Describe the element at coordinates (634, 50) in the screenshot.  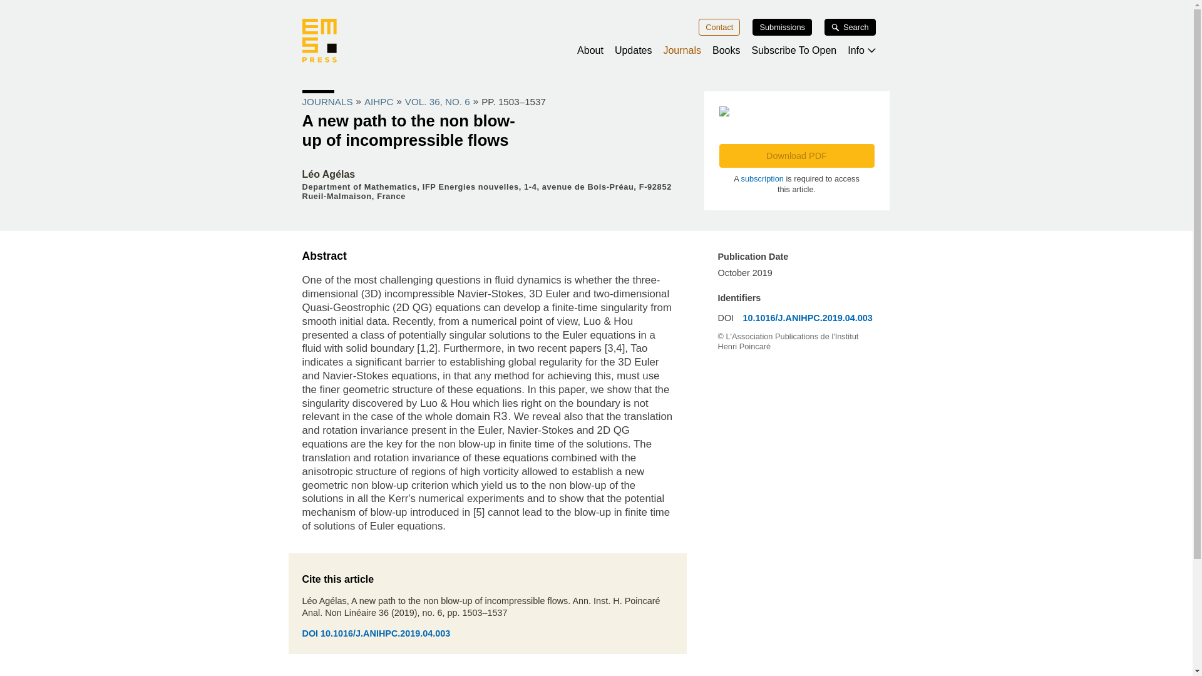
I see `Updates` at that location.